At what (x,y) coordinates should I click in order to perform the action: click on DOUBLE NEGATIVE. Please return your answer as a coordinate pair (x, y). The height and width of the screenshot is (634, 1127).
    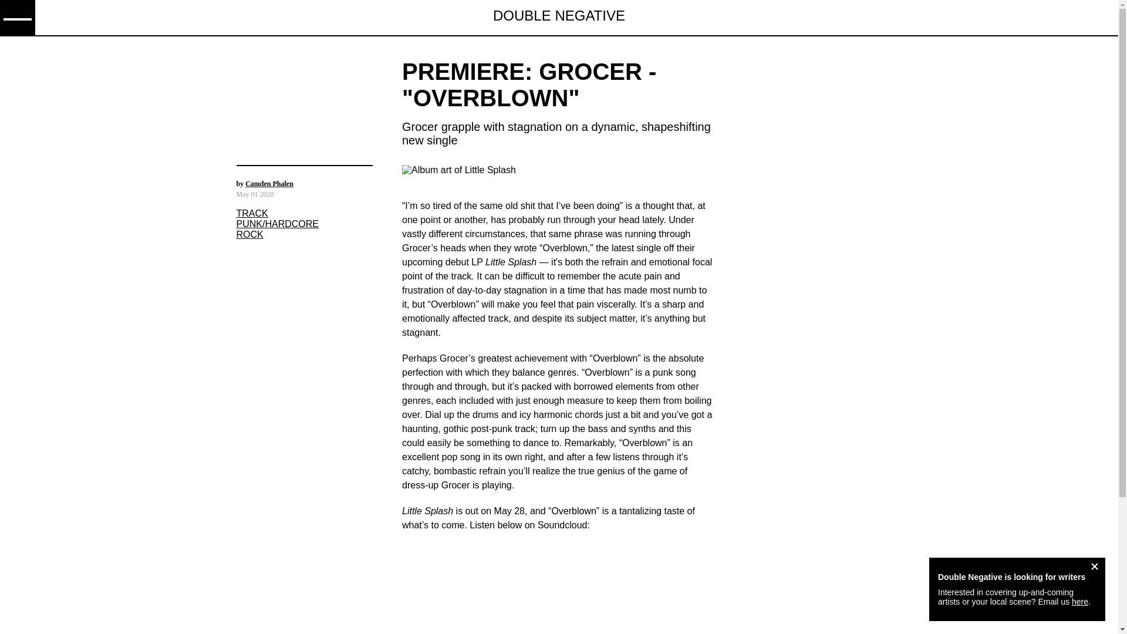
    Looking at the image, I should click on (559, 18).